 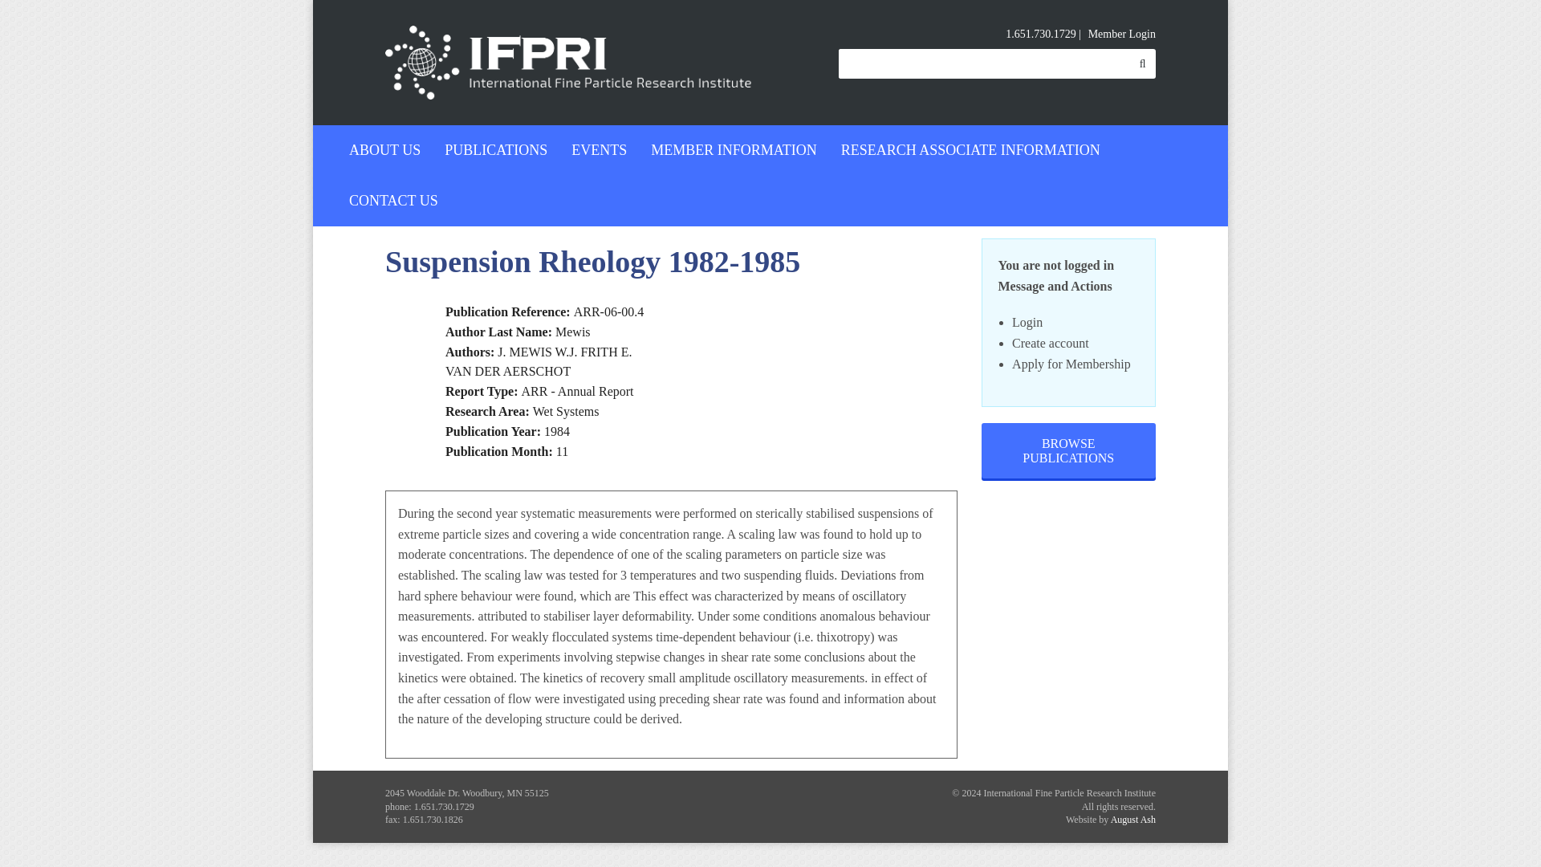 I want to click on Enter the terms you wish to search for., so click(x=984, y=63).